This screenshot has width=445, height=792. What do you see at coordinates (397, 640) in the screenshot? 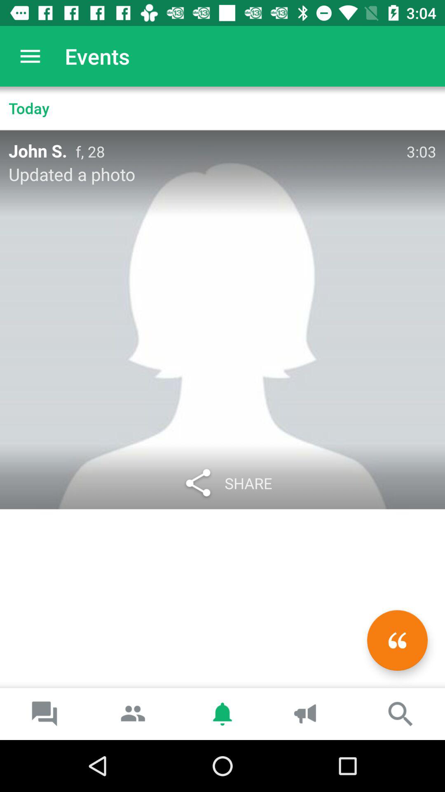
I see `add quote` at bounding box center [397, 640].